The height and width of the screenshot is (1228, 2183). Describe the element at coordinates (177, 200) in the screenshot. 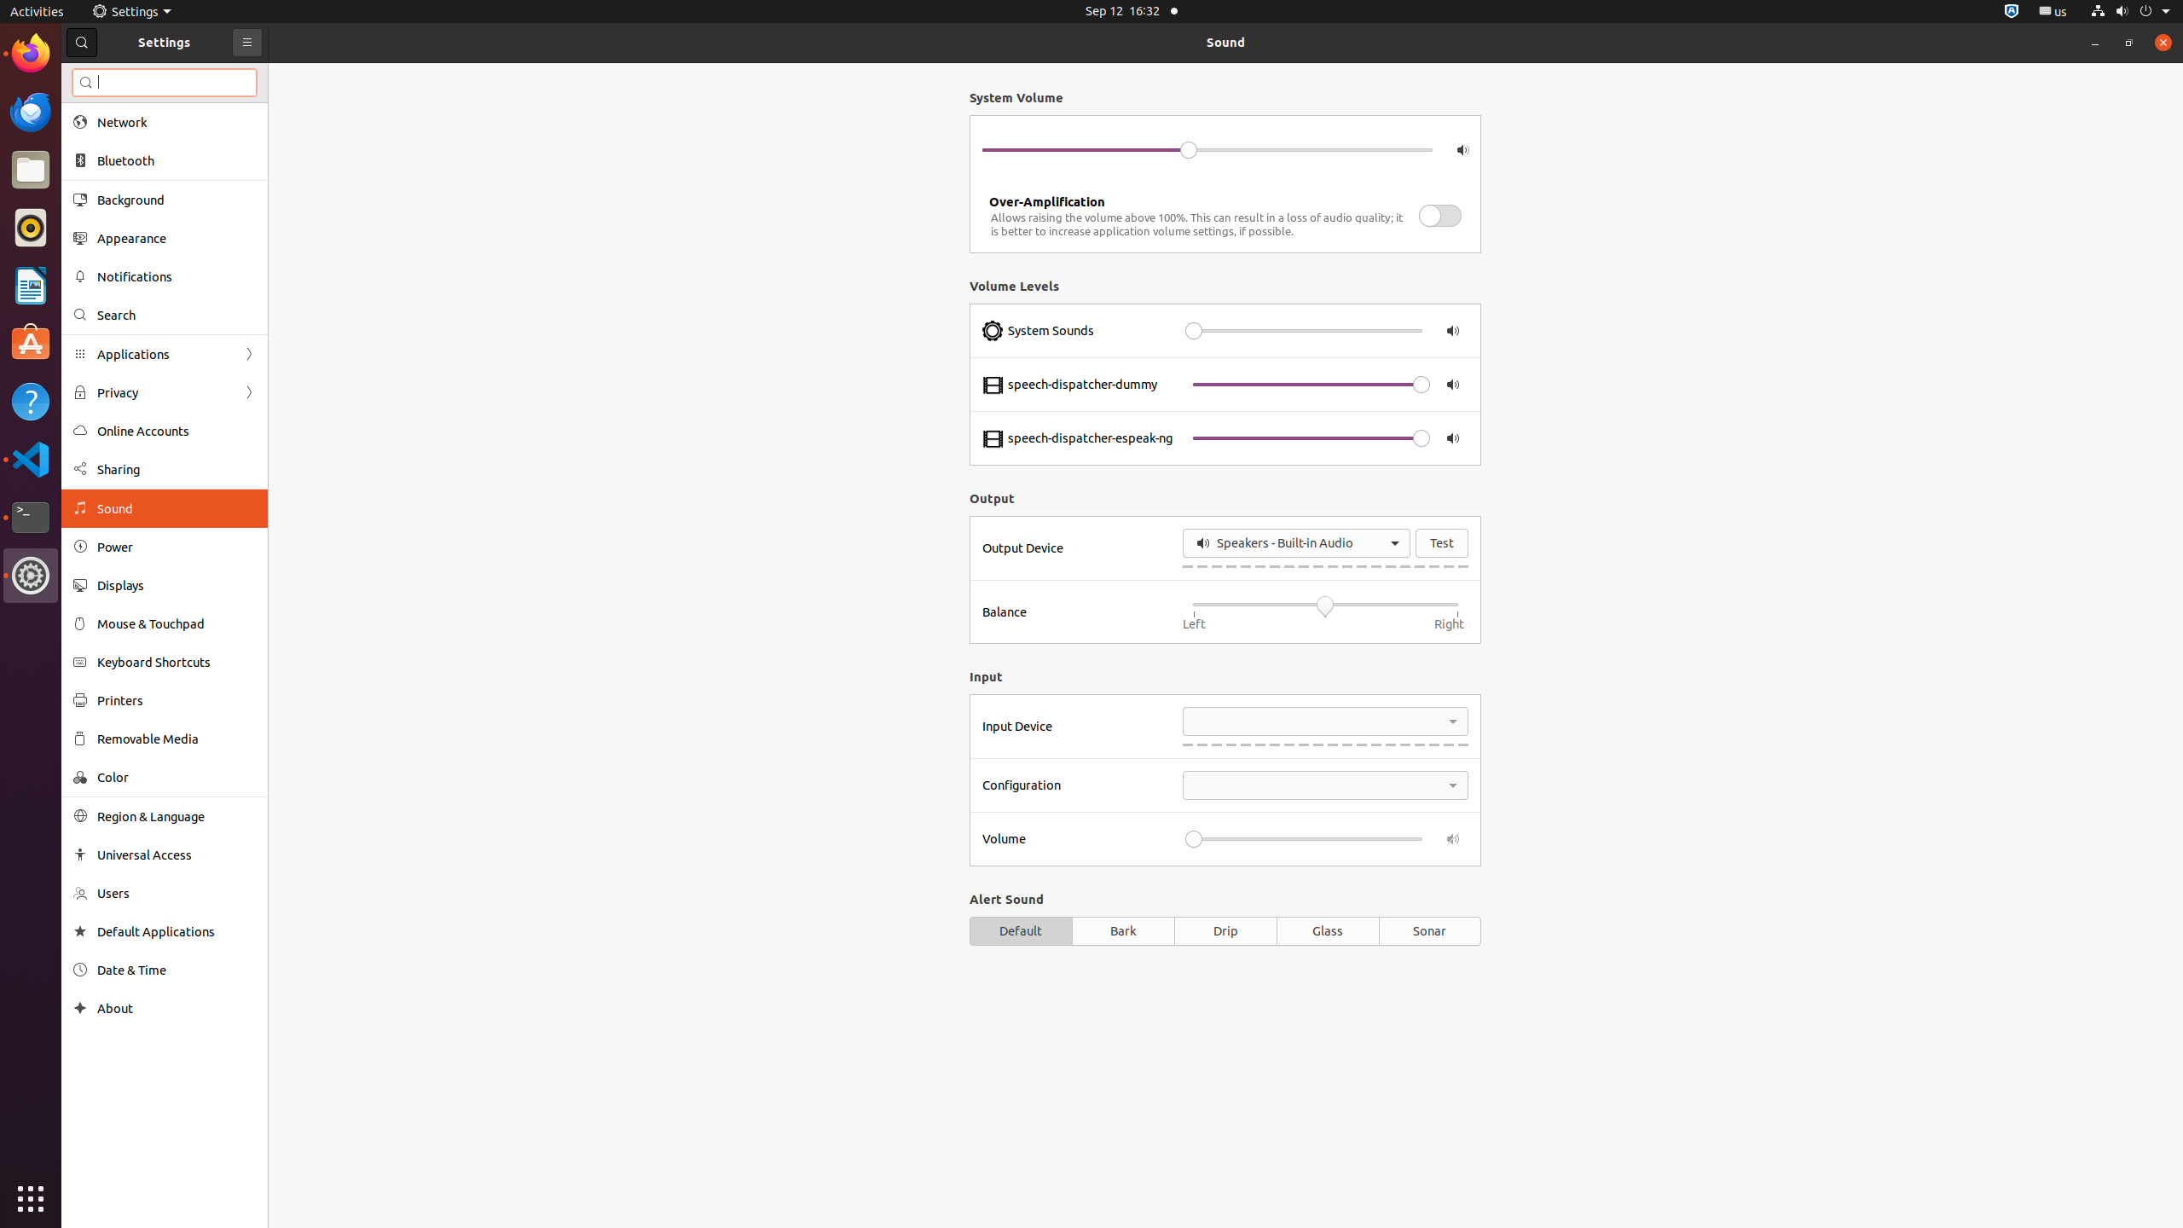

I see `Background` at that location.